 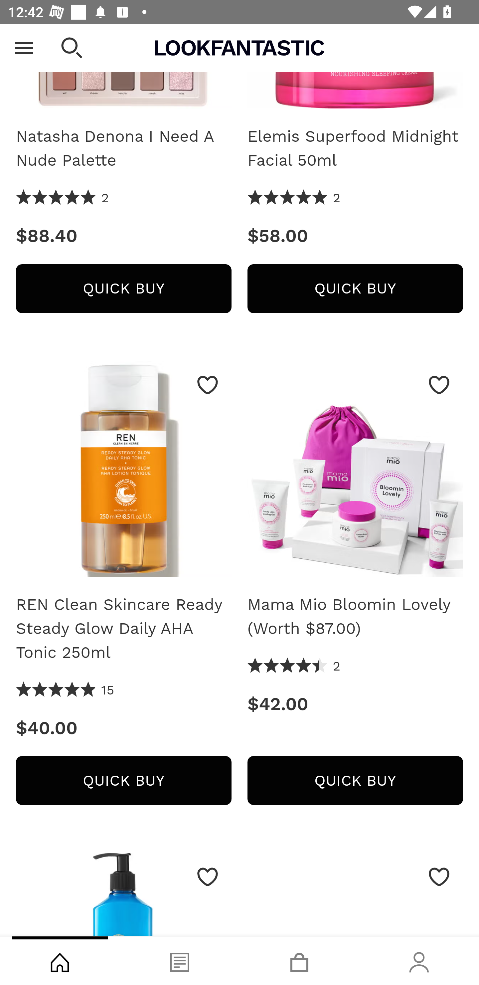 What do you see at coordinates (123, 728) in the screenshot?
I see `Price: $40.00` at bounding box center [123, 728].